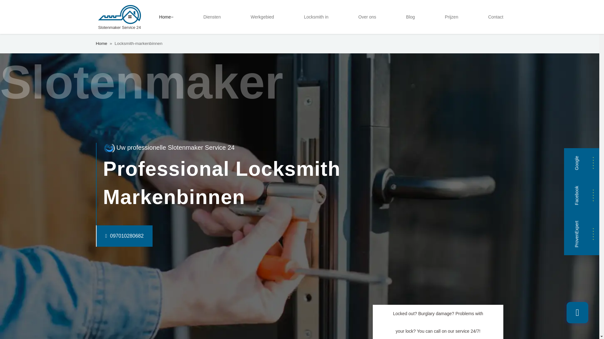 The width and height of the screenshot is (604, 339). Describe the element at coordinates (111, 236) in the screenshot. I see `097010280682` at that location.